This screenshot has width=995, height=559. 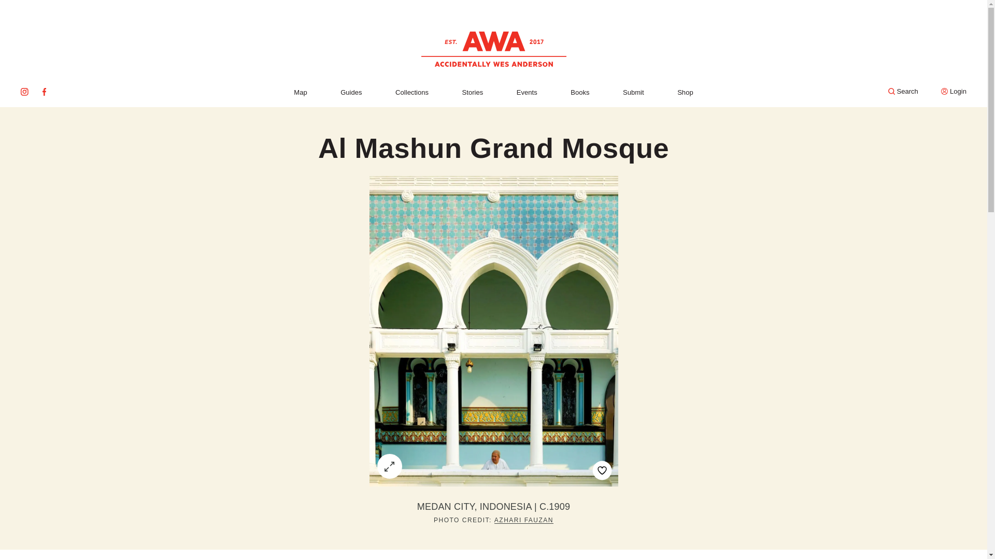 I want to click on Books, so click(x=579, y=92).